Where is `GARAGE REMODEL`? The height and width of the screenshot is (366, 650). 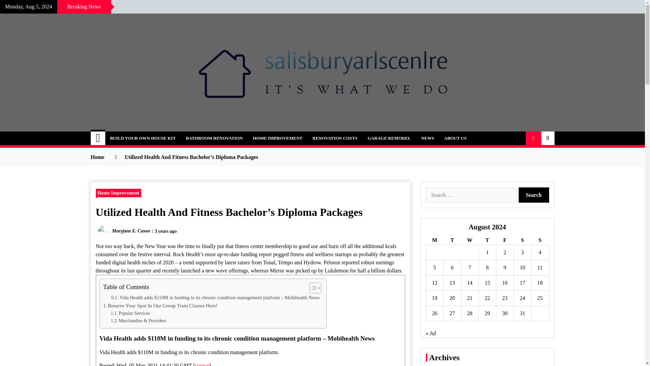
GARAGE REMODEL is located at coordinates (389, 138).